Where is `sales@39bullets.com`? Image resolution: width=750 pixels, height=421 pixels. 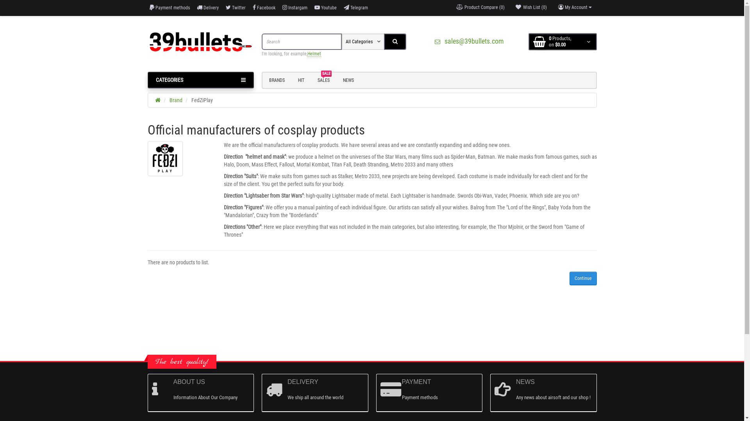
sales@39bullets.com is located at coordinates (467, 41).